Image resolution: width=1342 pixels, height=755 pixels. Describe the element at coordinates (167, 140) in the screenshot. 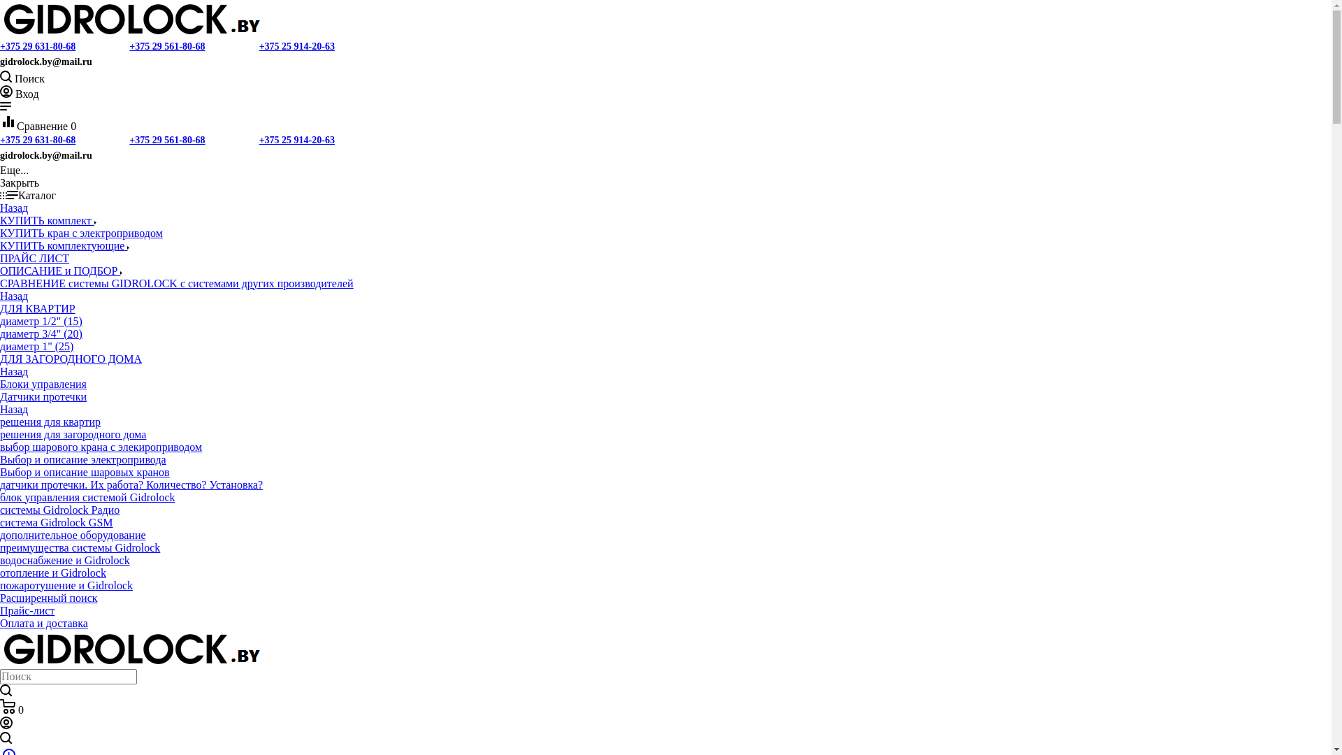

I see `+375 29 561-80-68` at that location.